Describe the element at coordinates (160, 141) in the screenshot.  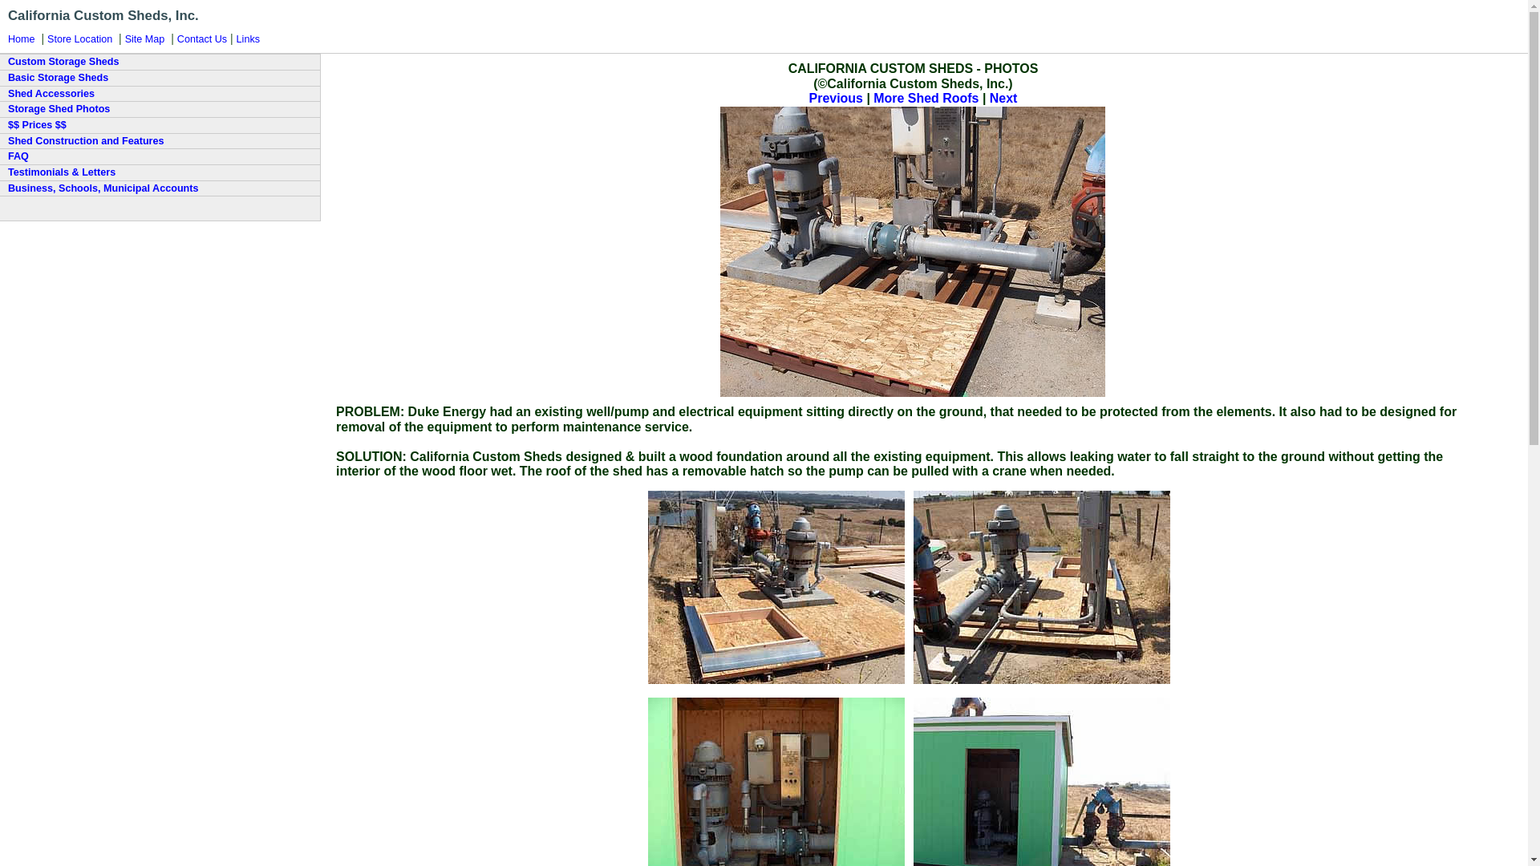
I see `Shed Construction and Features` at that location.